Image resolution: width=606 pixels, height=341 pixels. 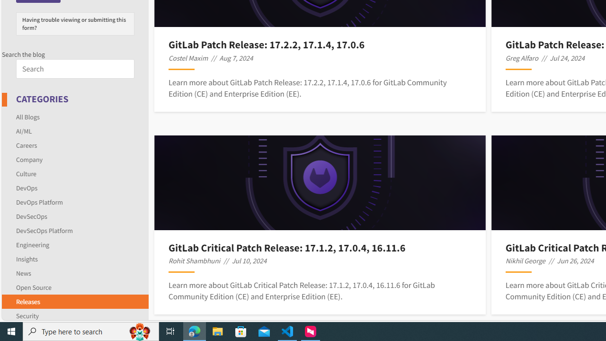 I want to click on DevOps, so click(x=27, y=188).